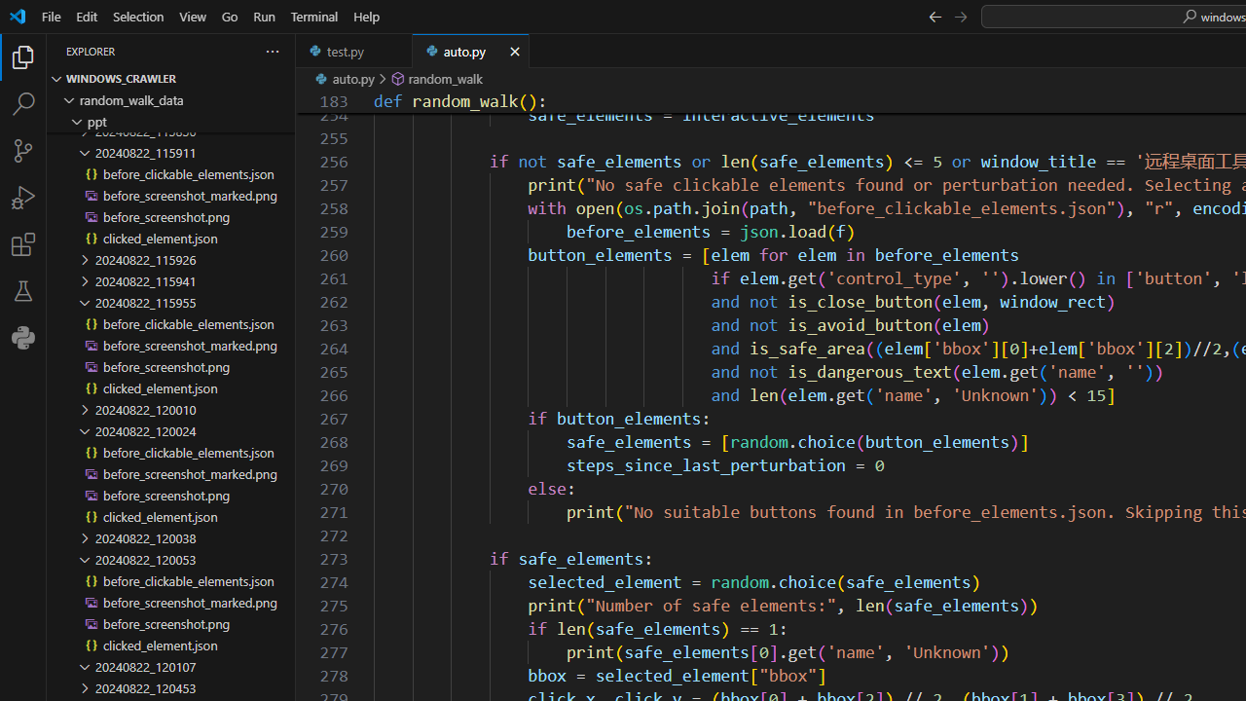 Image resolution: width=1246 pixels, height=701 pixels. Describe the element at coordinates (23, 103) in the screenshot. I see `Search (Ctrl+Shift+F)` at that location.